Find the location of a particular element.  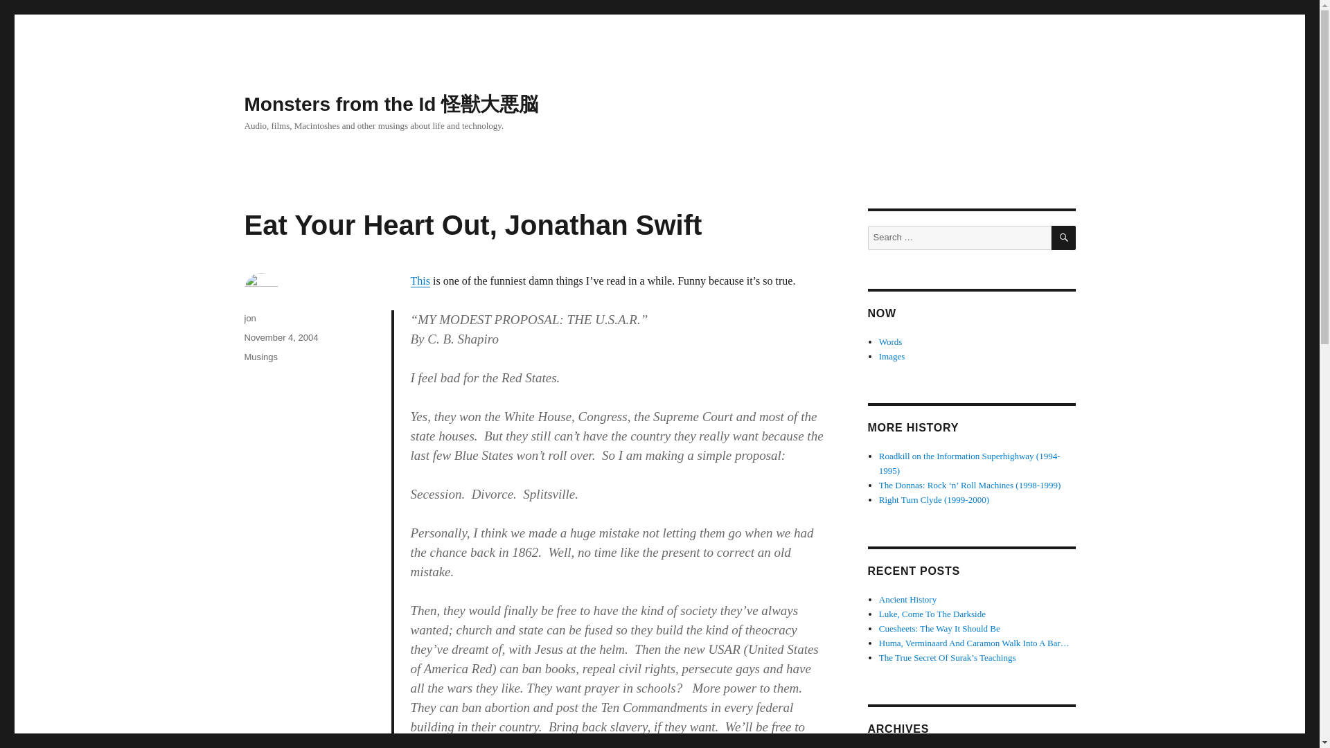

Musings is located at coordinates (260, 356).